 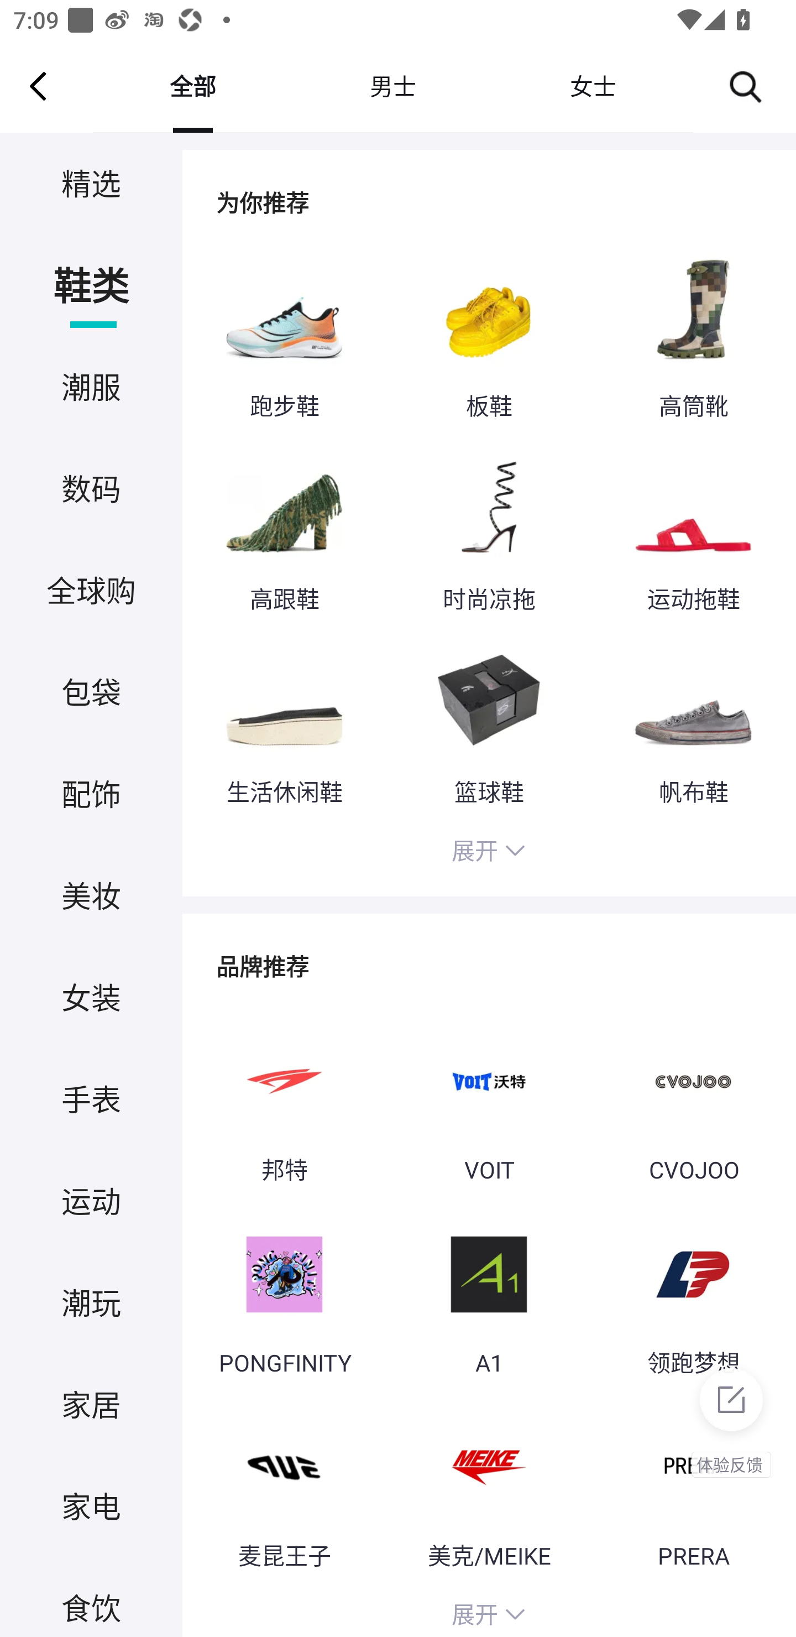 What do you see at coordinates (693, 724) in the screenshot?
I see `帆布鞋` at bounding box center [693, 724].